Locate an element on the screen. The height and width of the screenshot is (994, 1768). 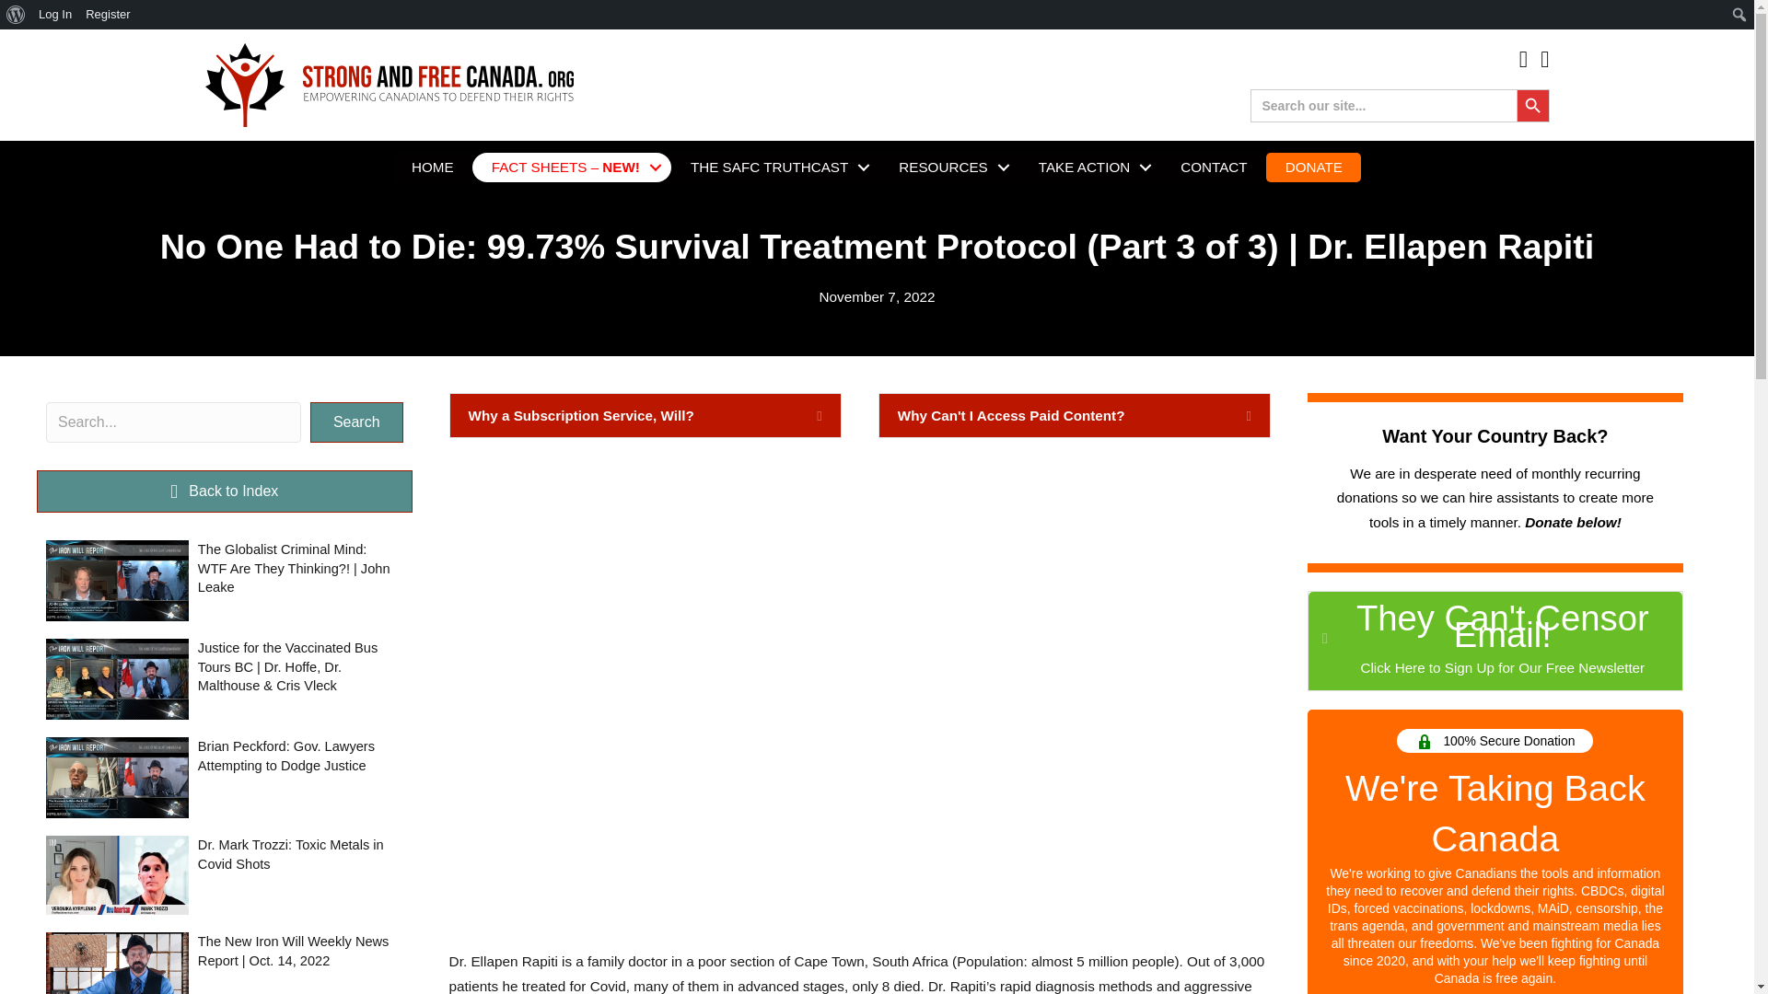
Search Button is located at coordinates (1531, 105).